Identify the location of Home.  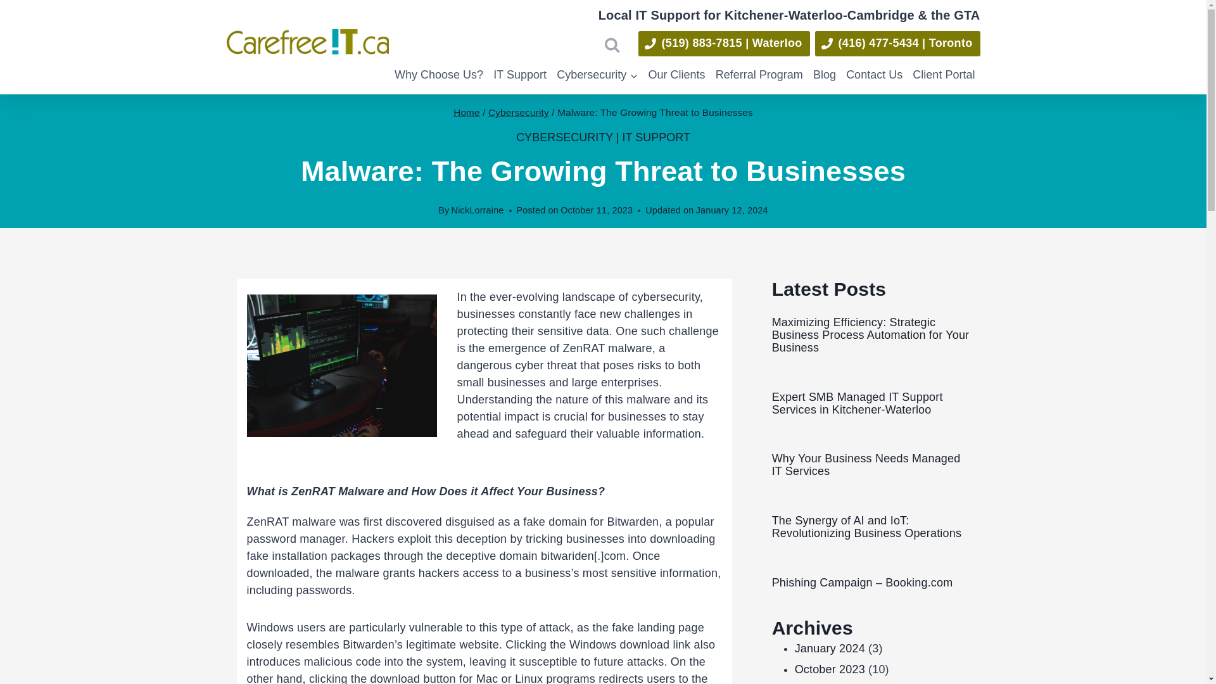
(467, 111).